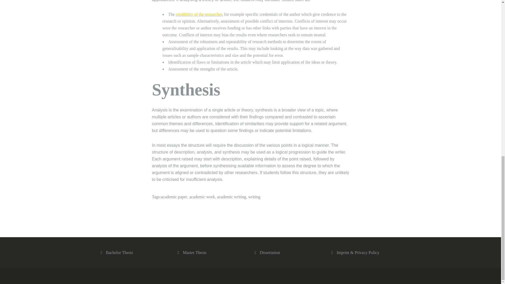 Image resolution: width=505 pixels, height=284 pixels. What do you see at coordinates (231, 197) in the screenshot?
I see `academic writing` at bounding box center [231, 197].